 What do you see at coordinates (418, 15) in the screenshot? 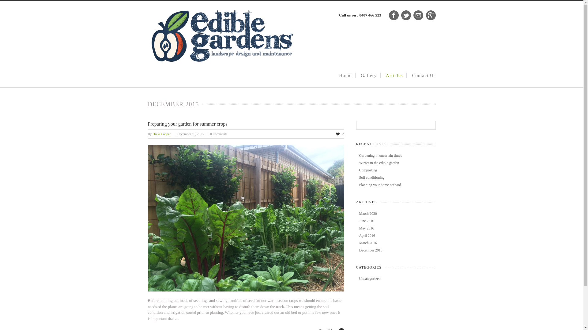
I see `Email` at bounding box center [418, 15].